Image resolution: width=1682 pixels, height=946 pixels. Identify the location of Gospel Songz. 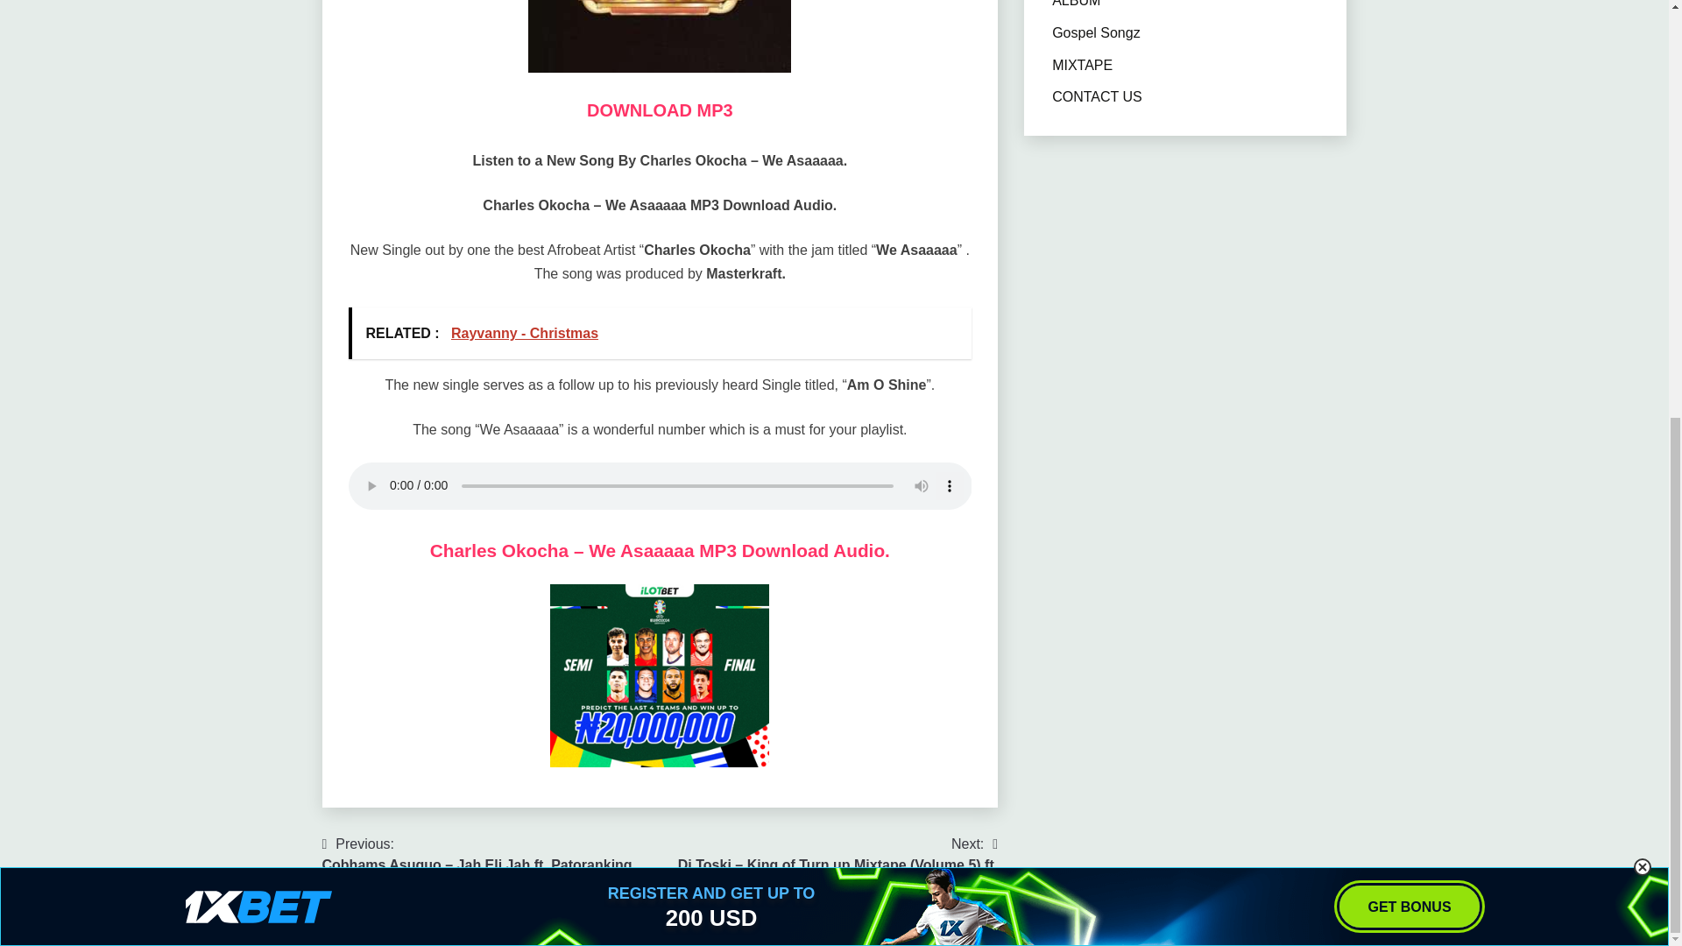
(1096, 33).